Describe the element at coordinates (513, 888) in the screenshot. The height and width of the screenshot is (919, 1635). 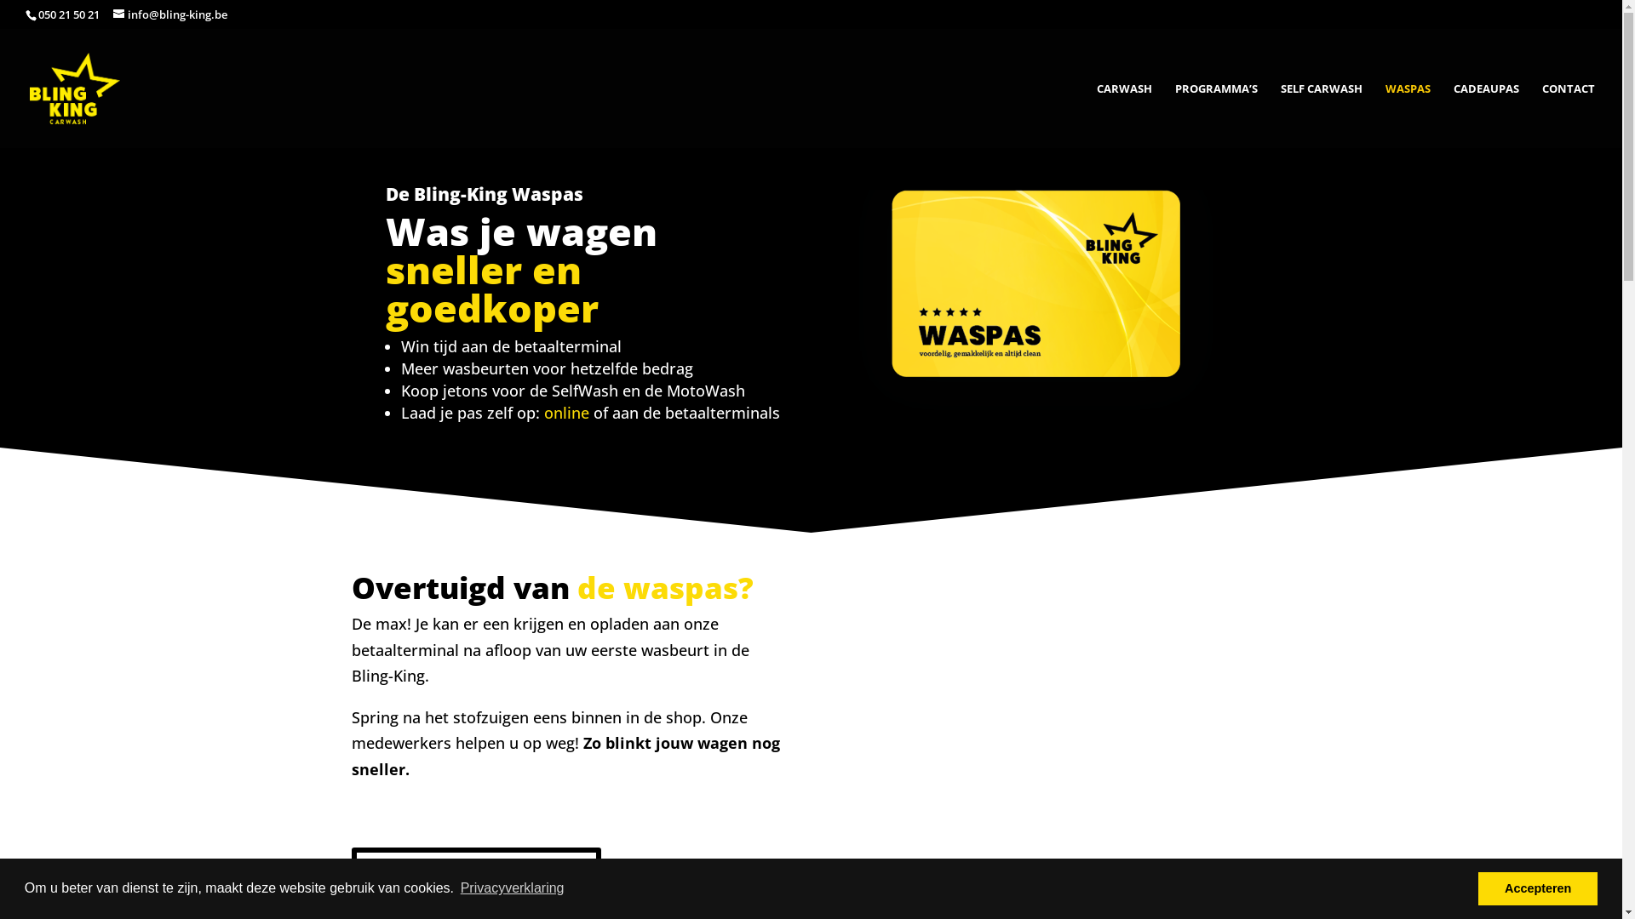
I see `Privacyverklaring` at that location.